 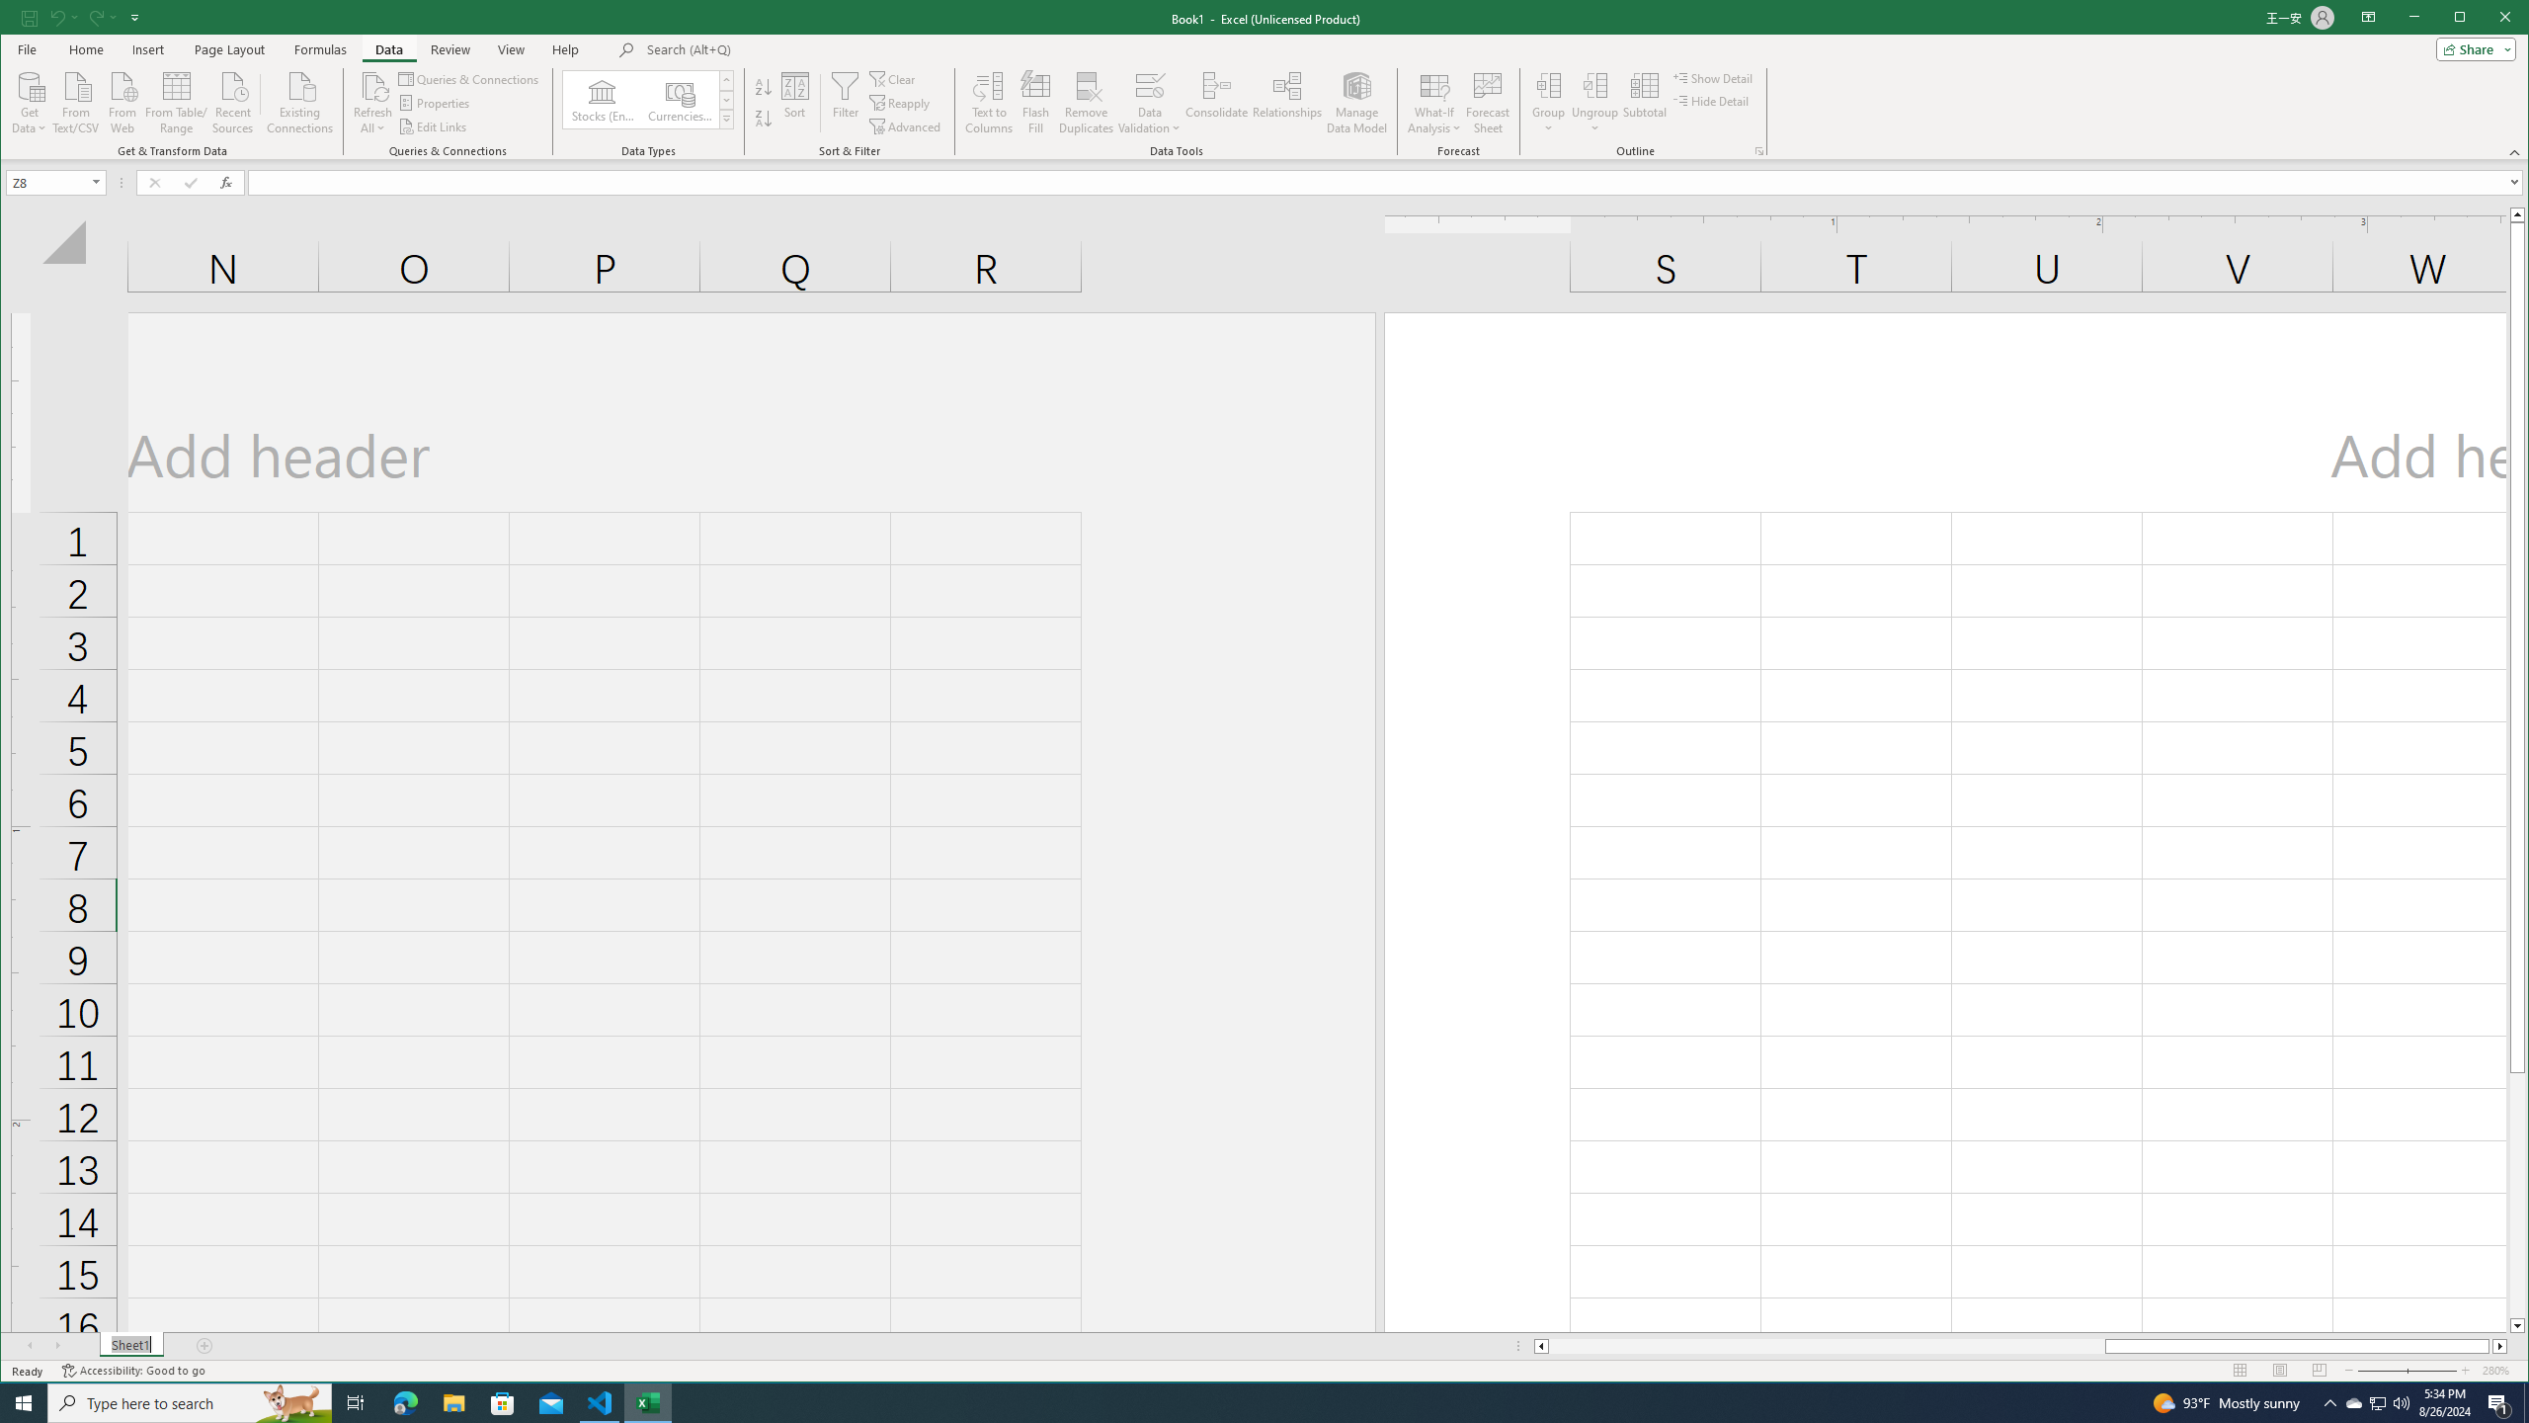 I want to click on Excel - 1 running window, so click(x=763, y=87).